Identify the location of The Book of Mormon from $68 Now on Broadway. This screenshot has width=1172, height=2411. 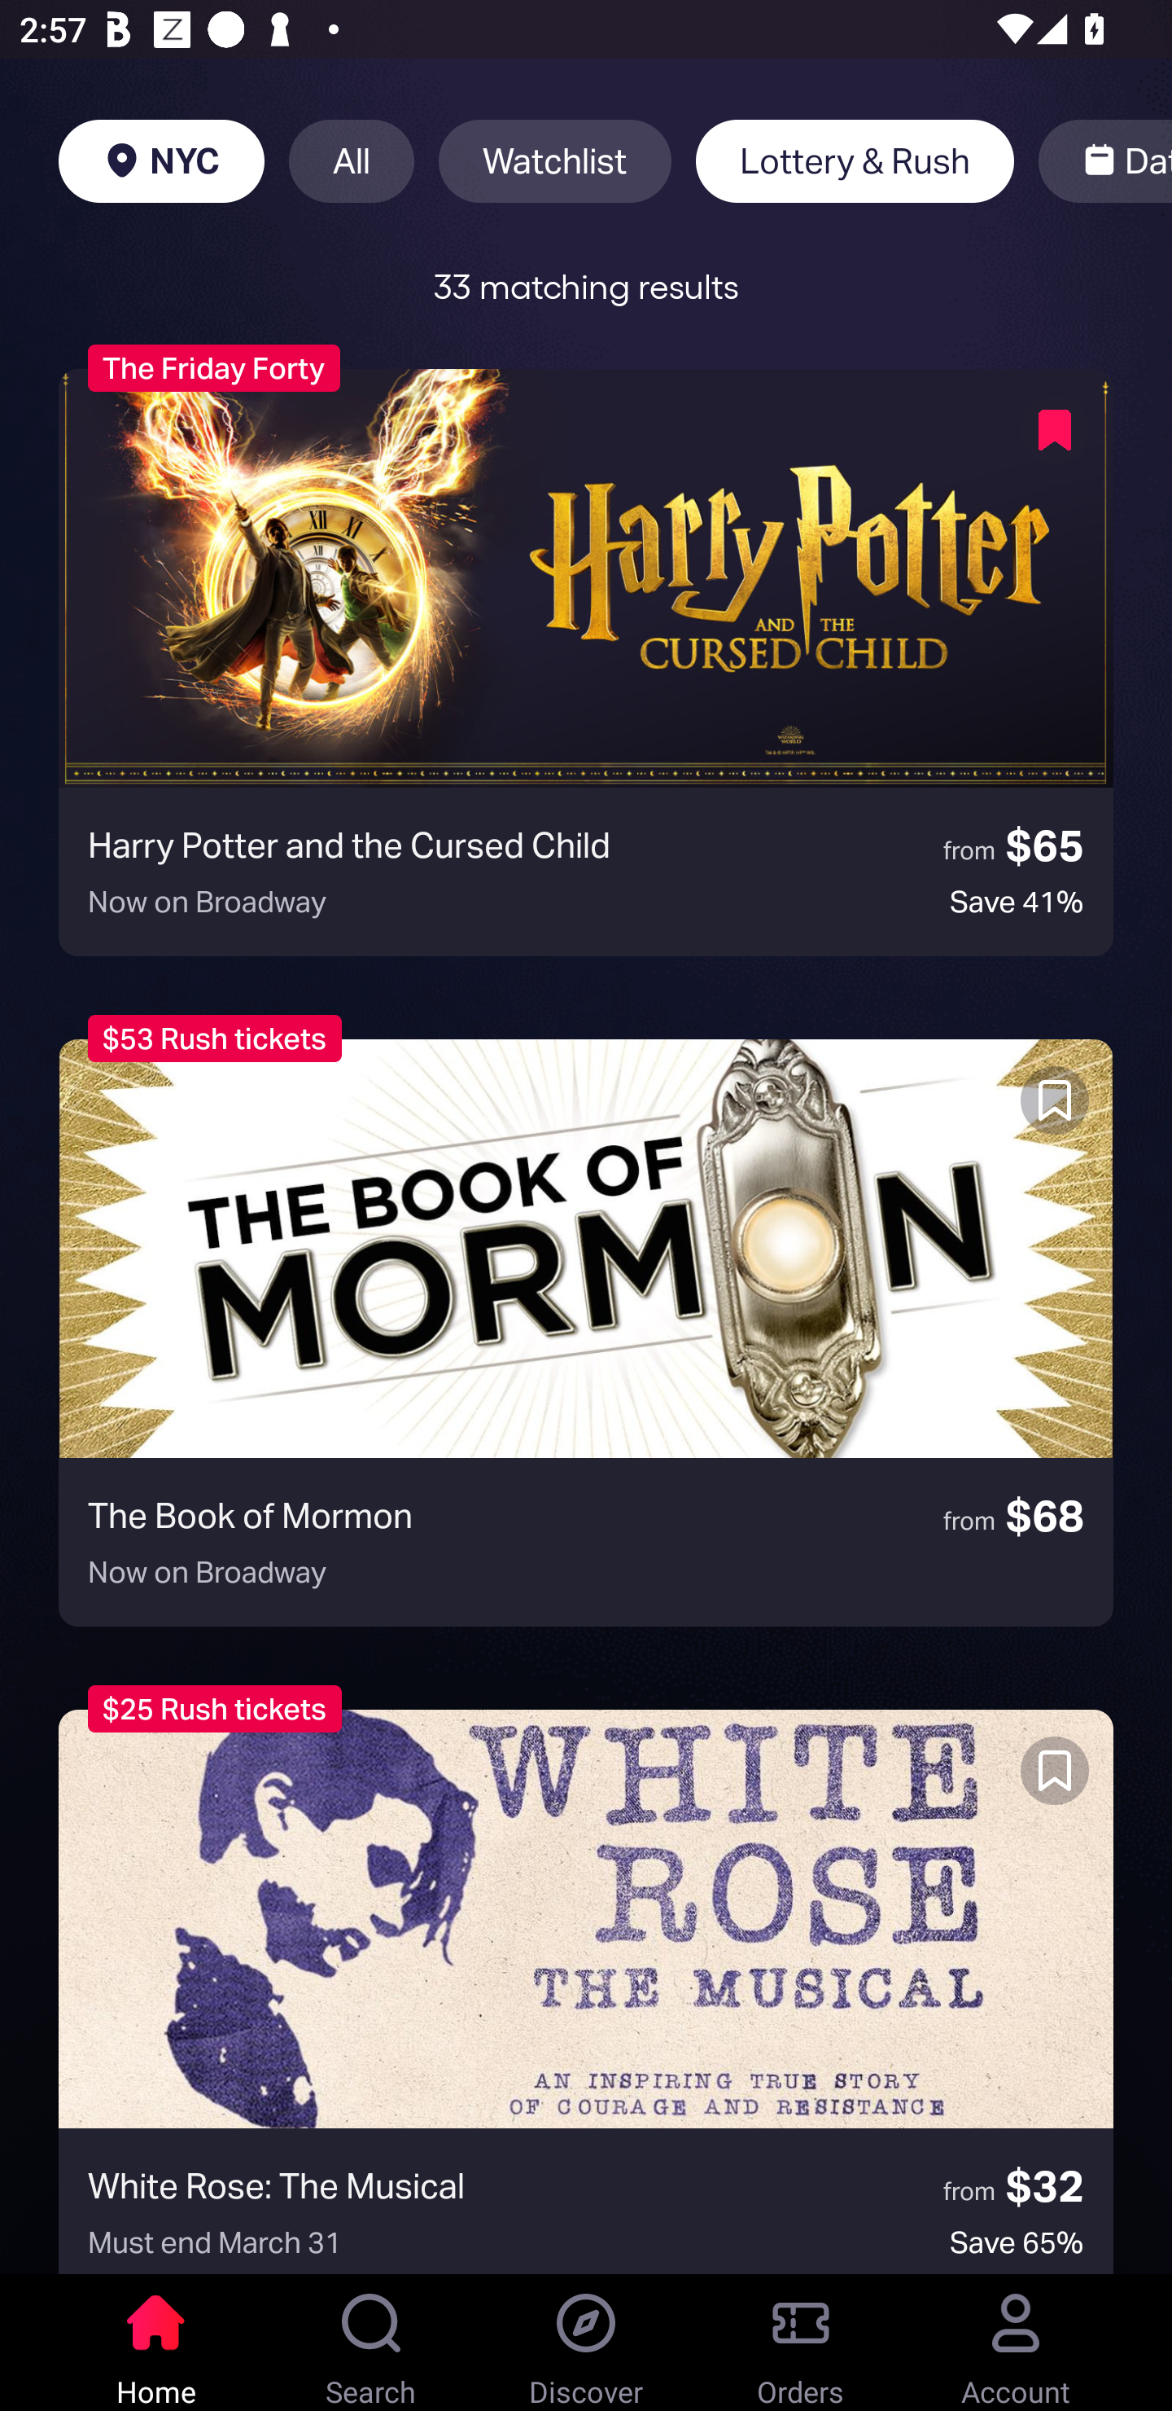
(586, 1333).